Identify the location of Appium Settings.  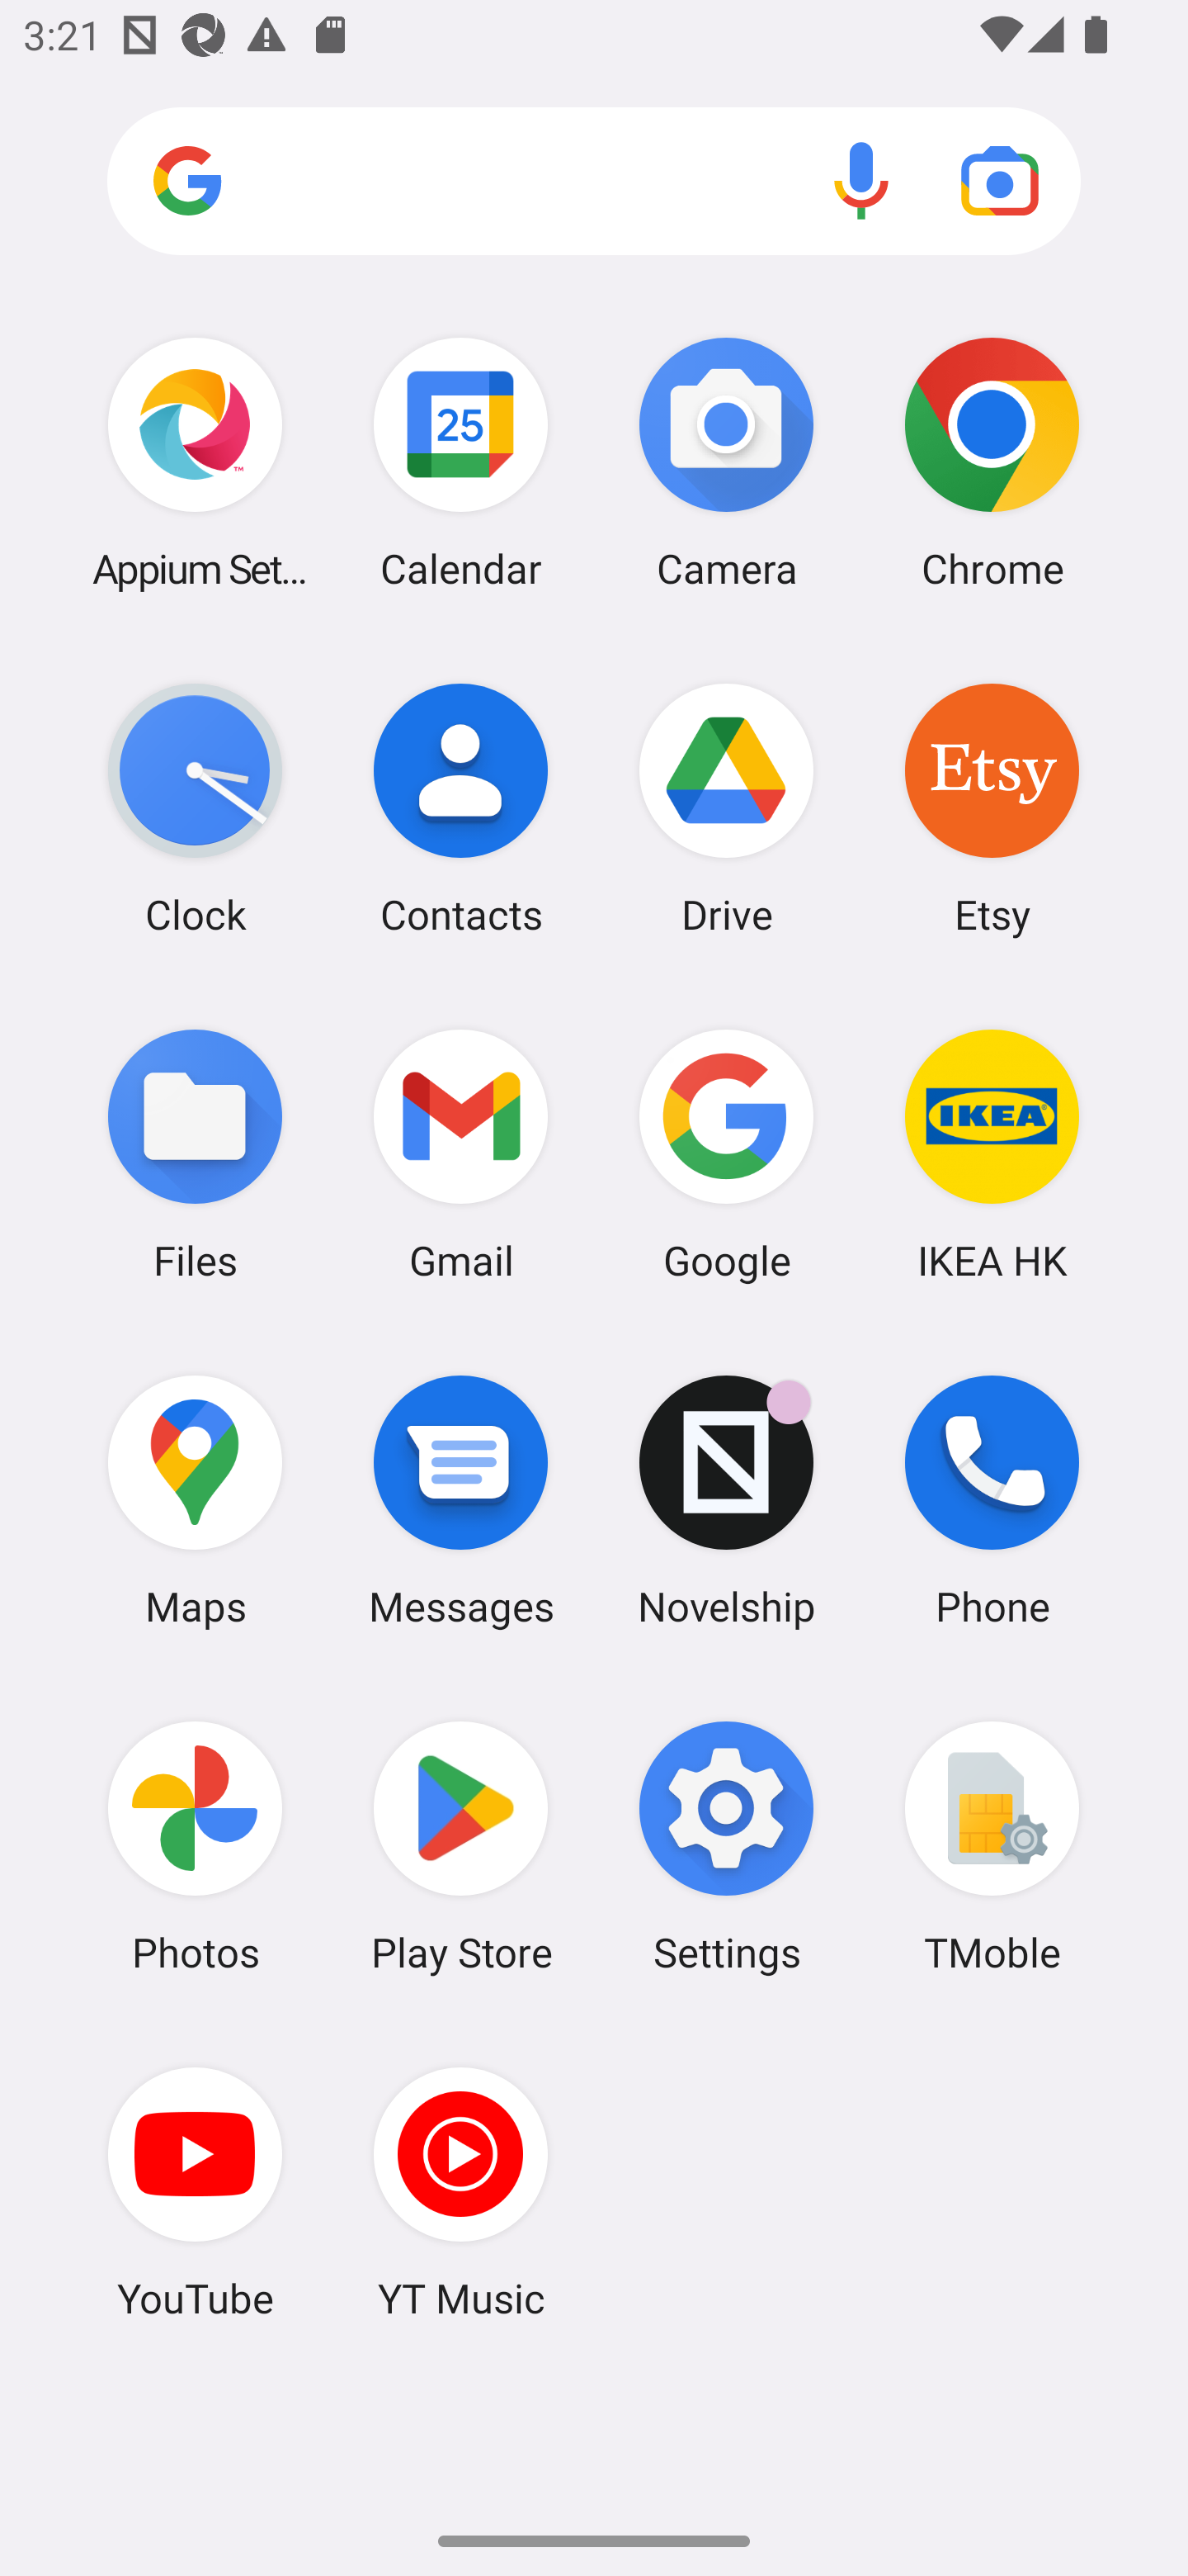
(195, 462).